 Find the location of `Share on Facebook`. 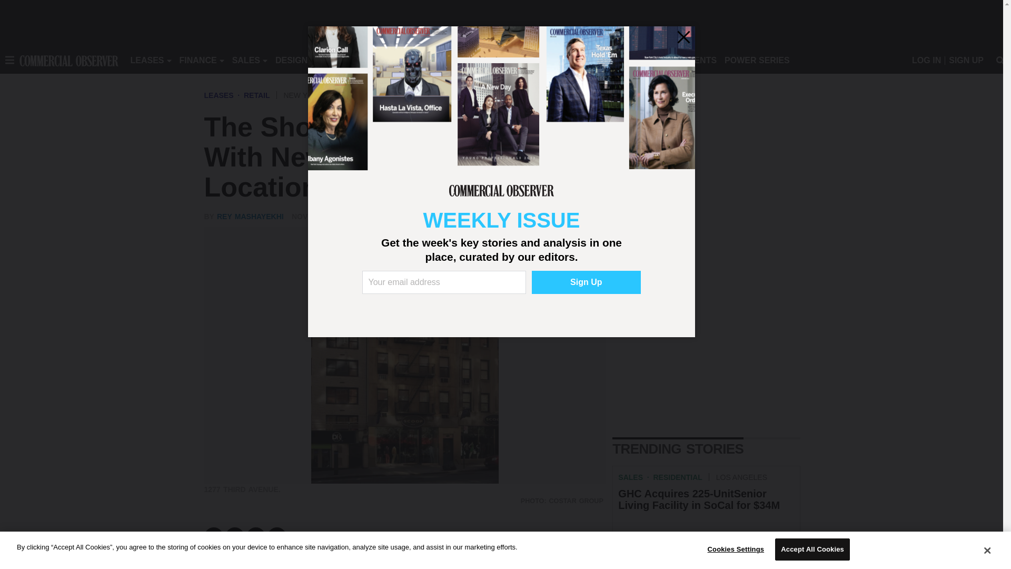

Share on Facebook is located at coordinates (214, 536).